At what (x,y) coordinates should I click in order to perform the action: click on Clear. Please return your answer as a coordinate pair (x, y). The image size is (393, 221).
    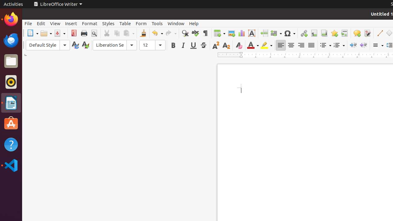
    Looking at the image, I should click on (239, 45).